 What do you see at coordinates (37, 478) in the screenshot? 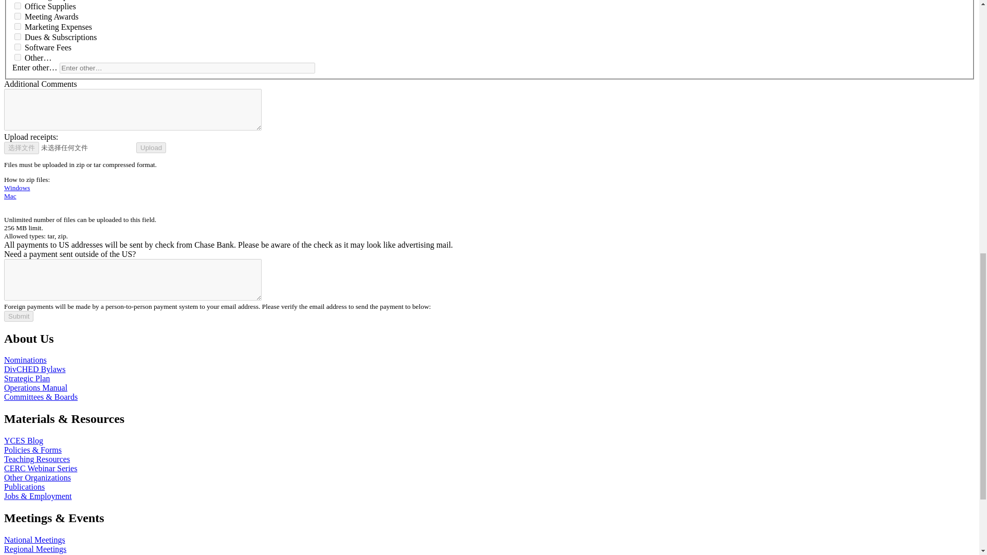
I see `Other Organizations` at bounding box center [37, 478].